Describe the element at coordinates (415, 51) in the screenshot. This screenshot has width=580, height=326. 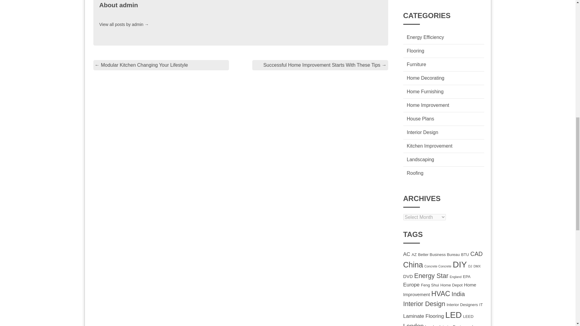
I see `Flooring` at that location.